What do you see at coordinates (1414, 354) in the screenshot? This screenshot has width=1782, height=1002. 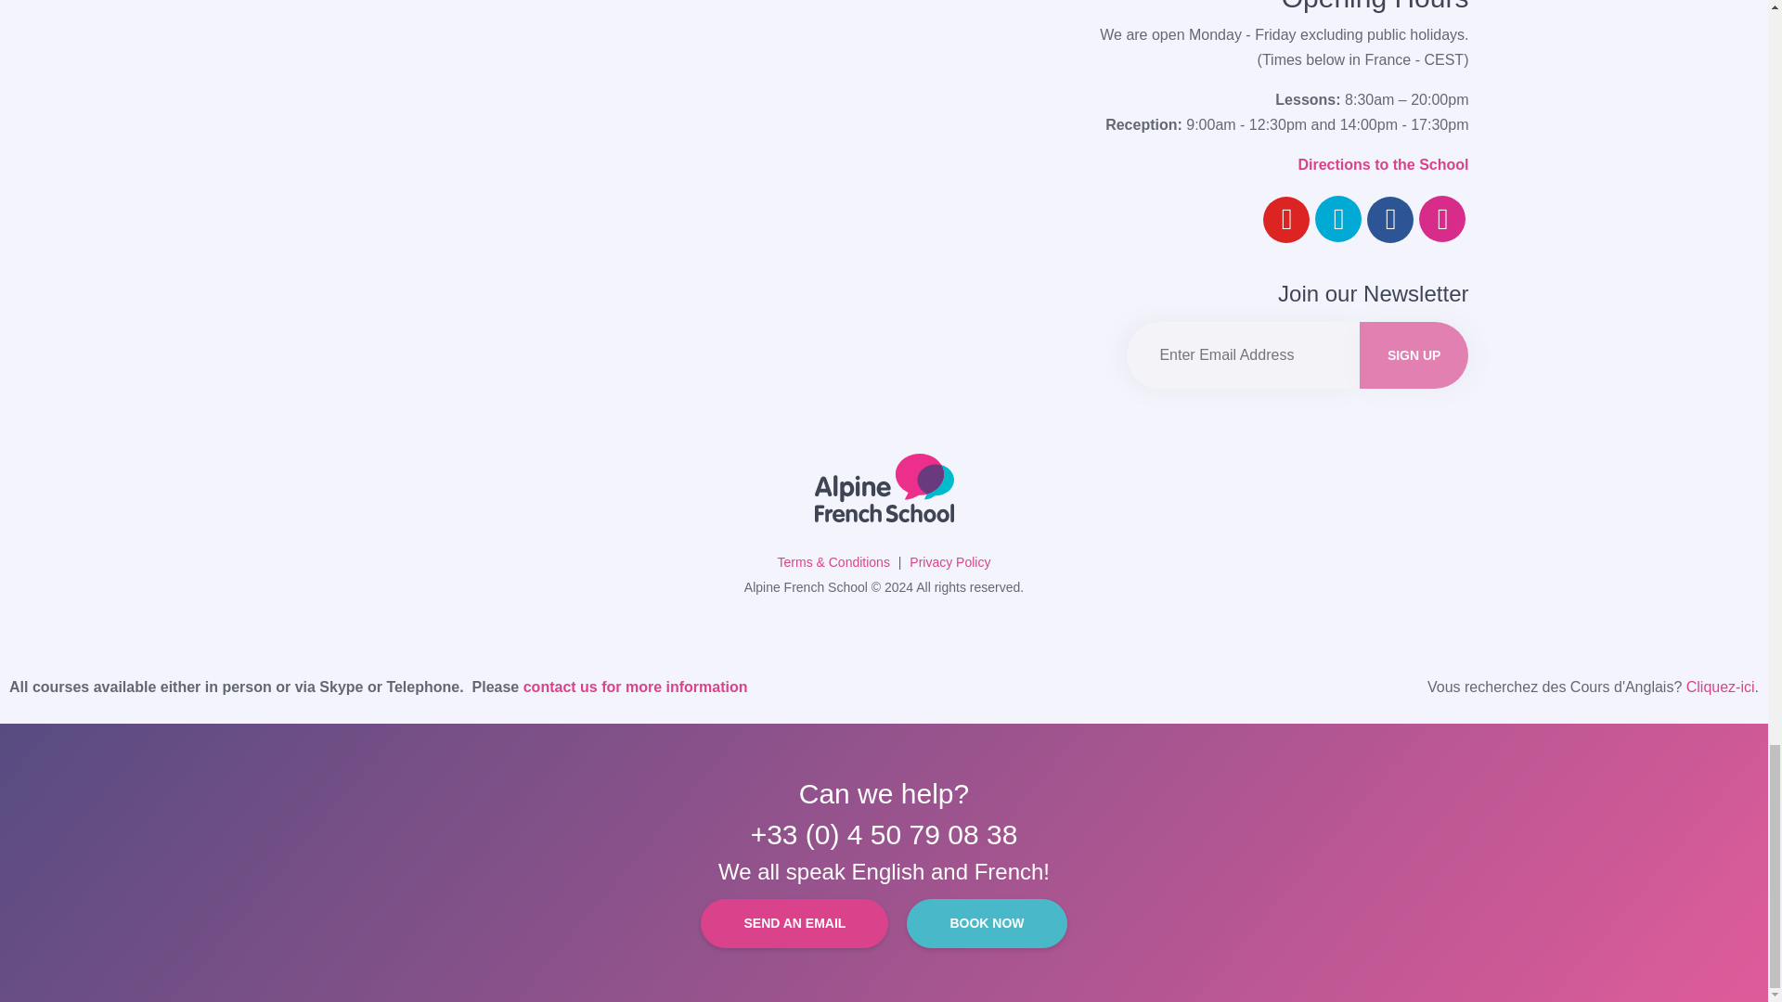 I see `Sign up` at bounding box center [1414, 354].